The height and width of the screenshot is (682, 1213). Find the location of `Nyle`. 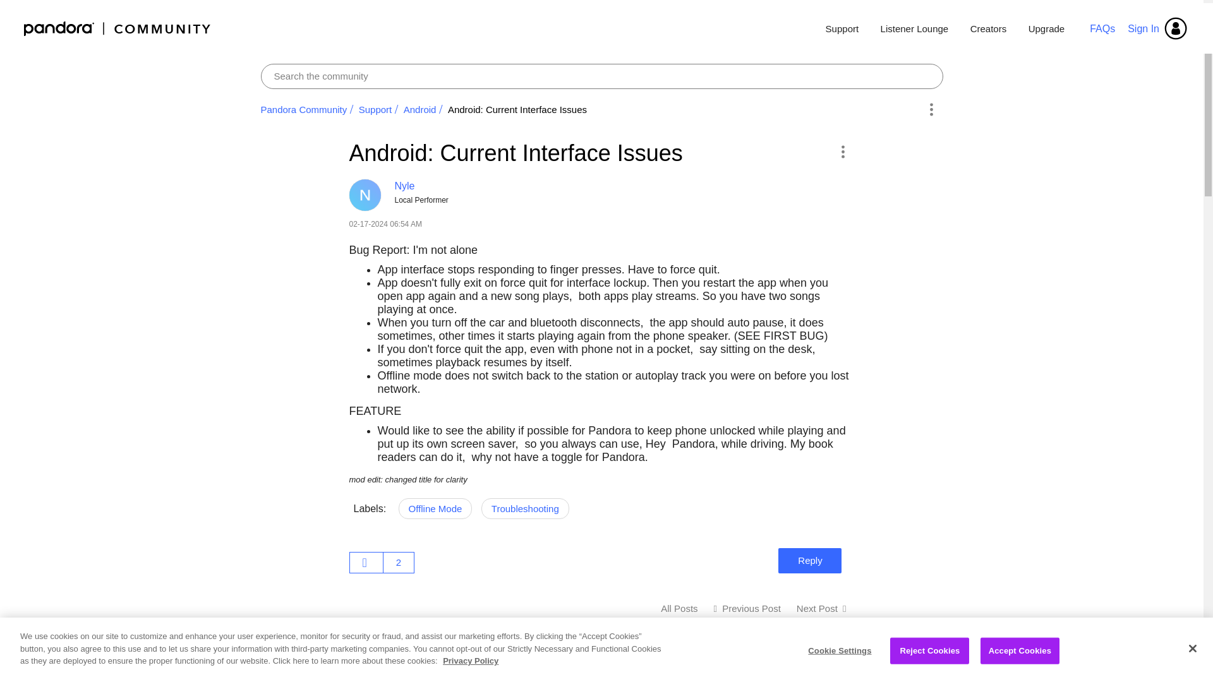

Nyle is located at coordinates (404, 186).